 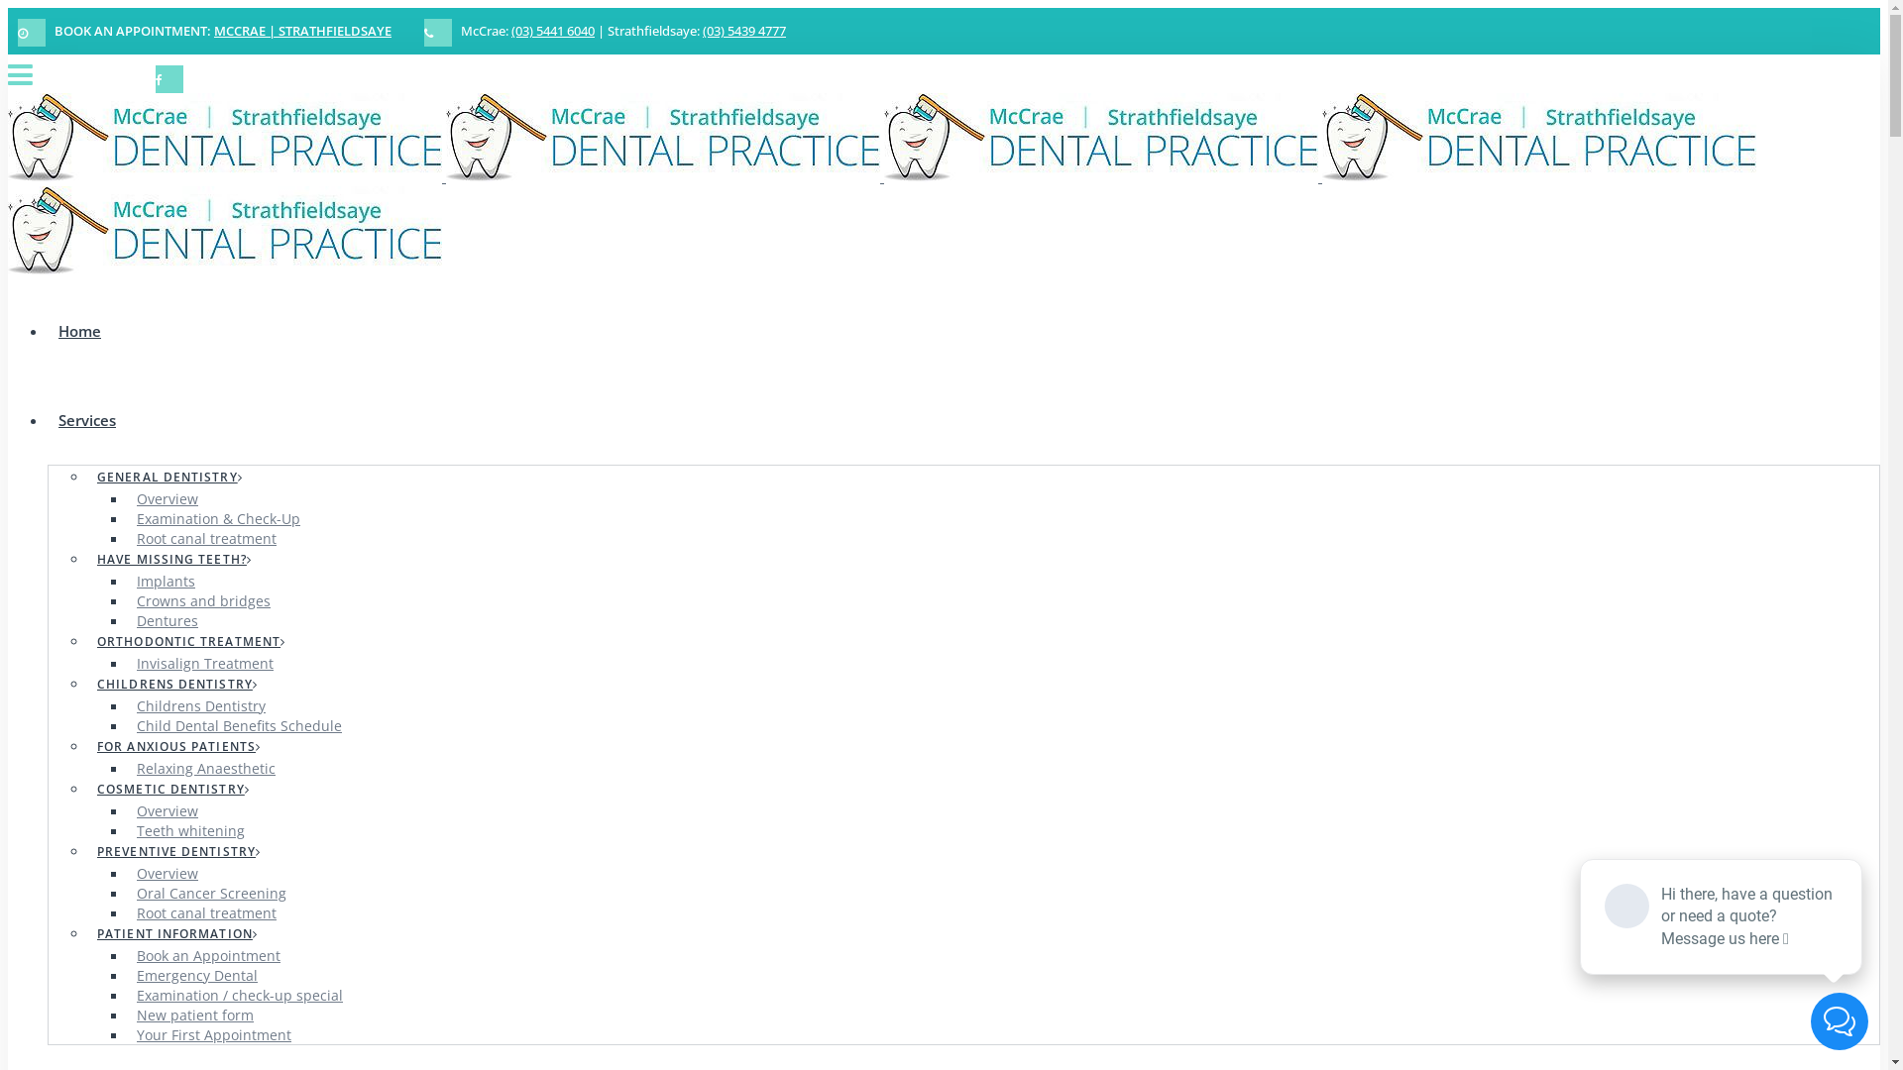 I want to click on PATIENT INFORMATION, so click(x=177, y=933).